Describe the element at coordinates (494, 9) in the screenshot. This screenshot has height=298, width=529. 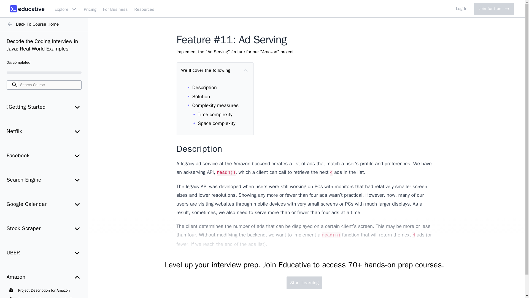
I see `Pricing` at that location.